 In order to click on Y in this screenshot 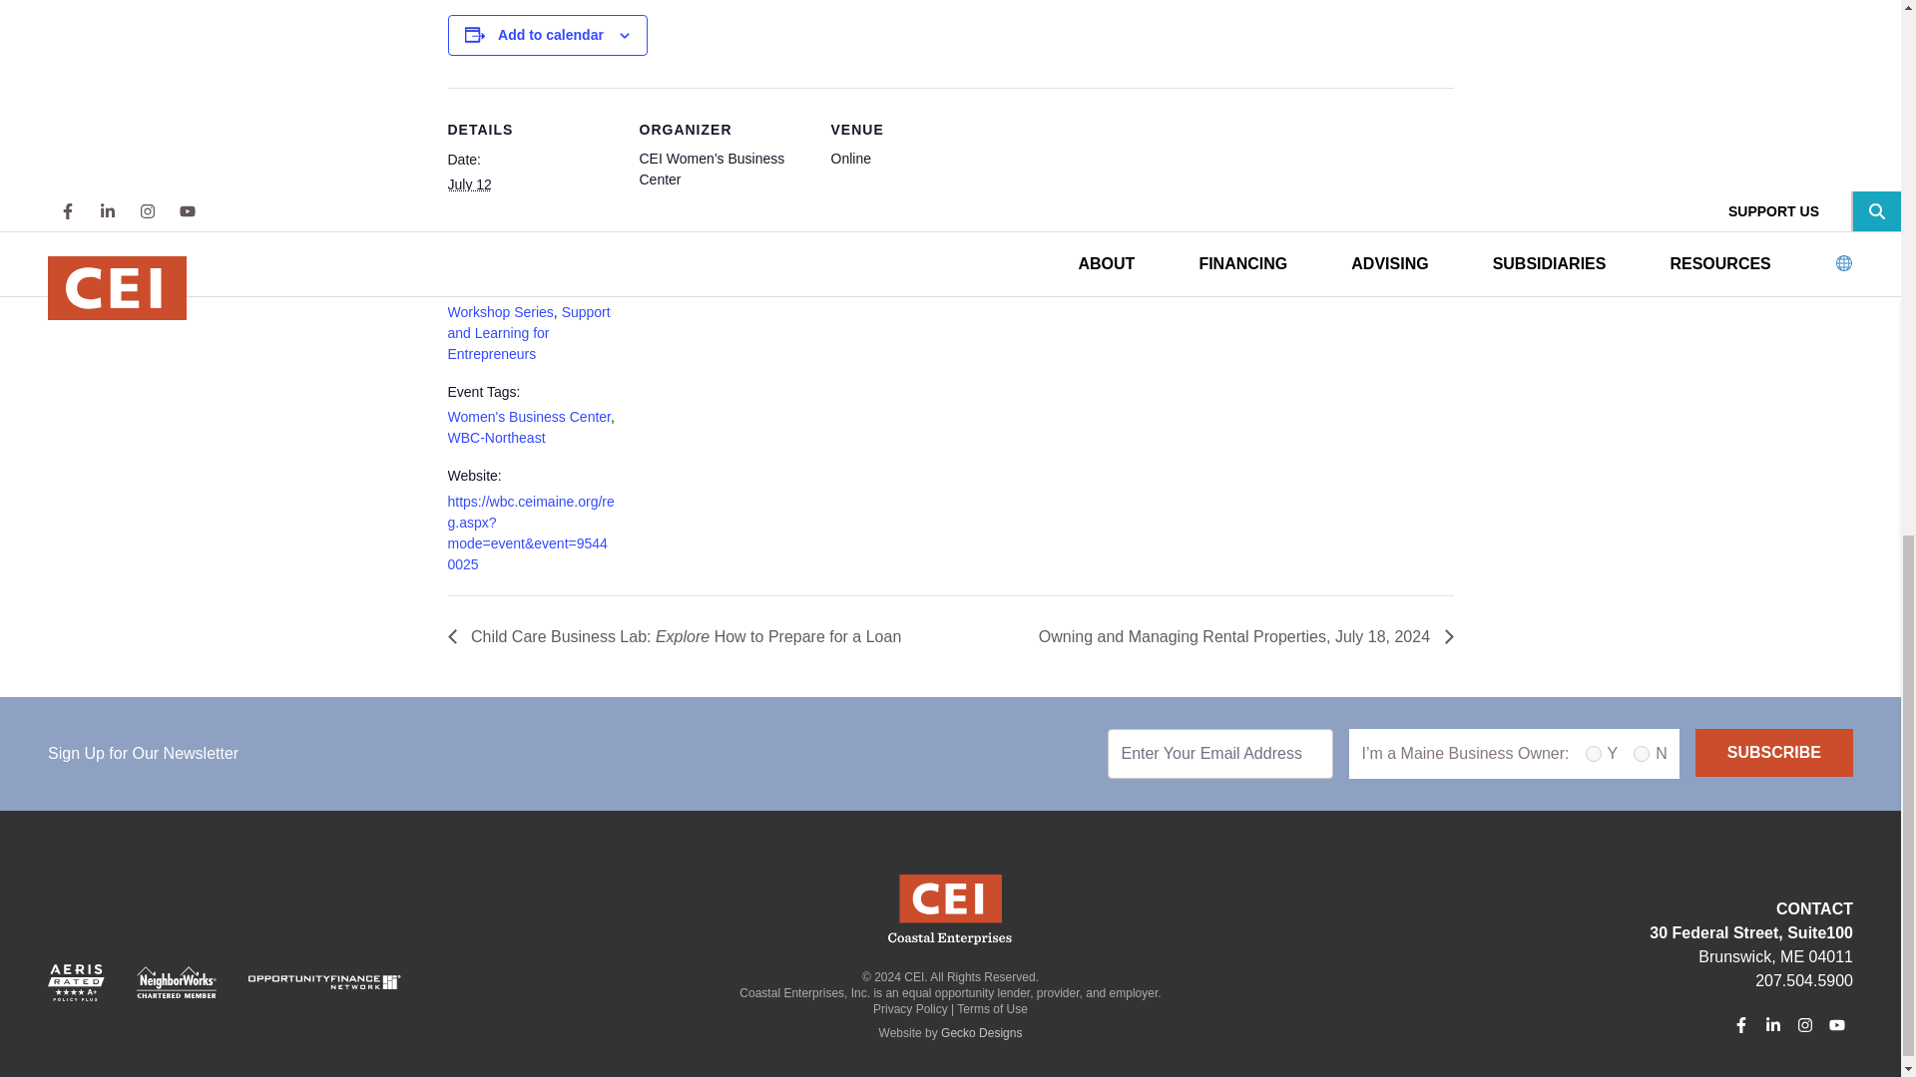, I will do `click(1594, 754)`.